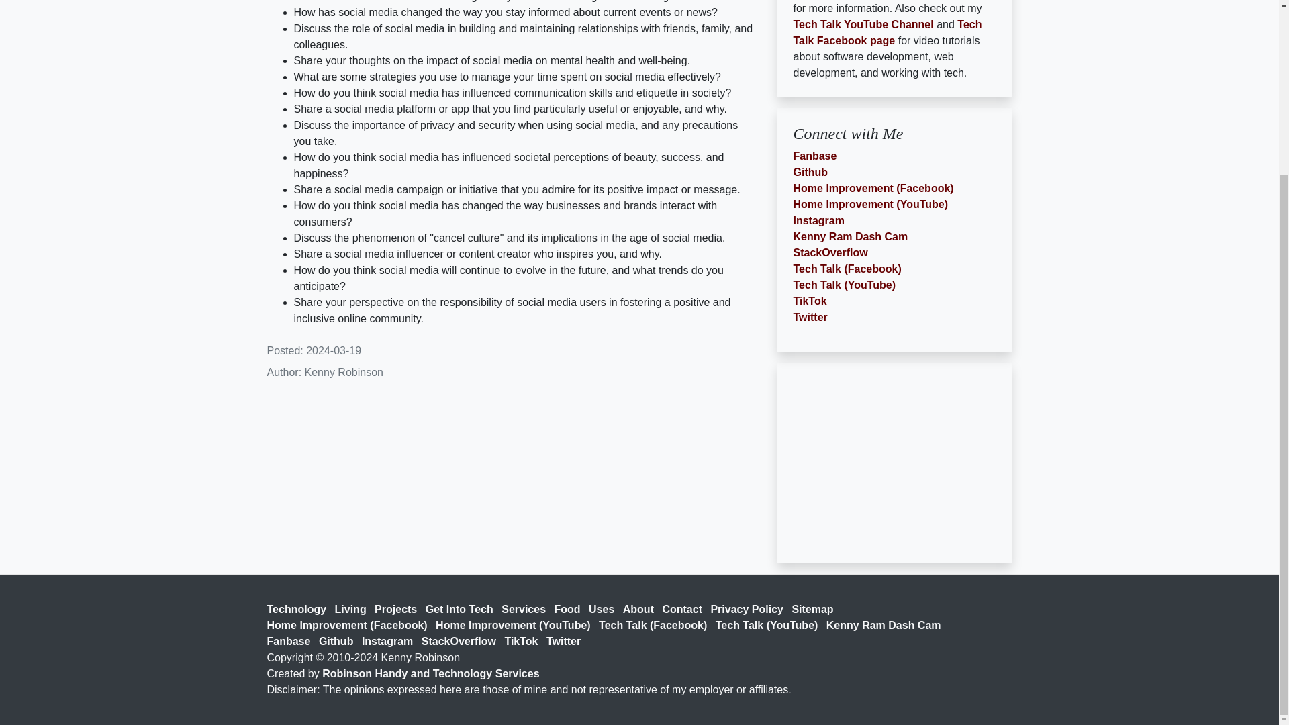  What do you see at coordinates (888, 32) in the screenshot?
I see `Tech Talk Facebook page` at bounding box center [888, 32].